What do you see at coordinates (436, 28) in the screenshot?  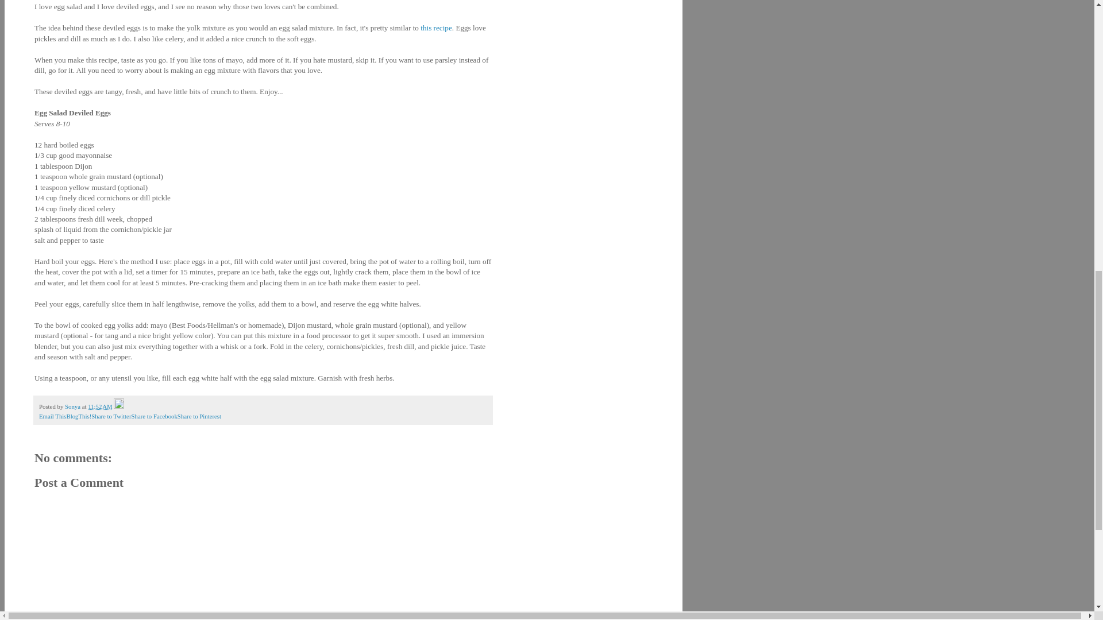 I see `this recipe` at bounding box center [436, 28].